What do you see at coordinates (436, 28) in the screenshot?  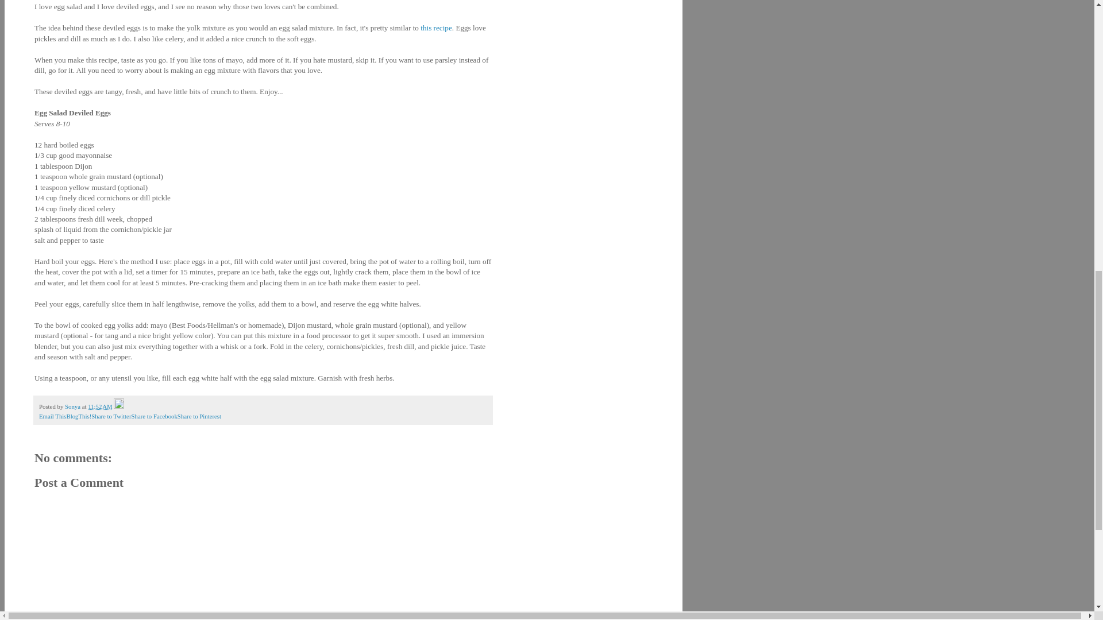 I see `this recipe` at bounding box center [436, 28].